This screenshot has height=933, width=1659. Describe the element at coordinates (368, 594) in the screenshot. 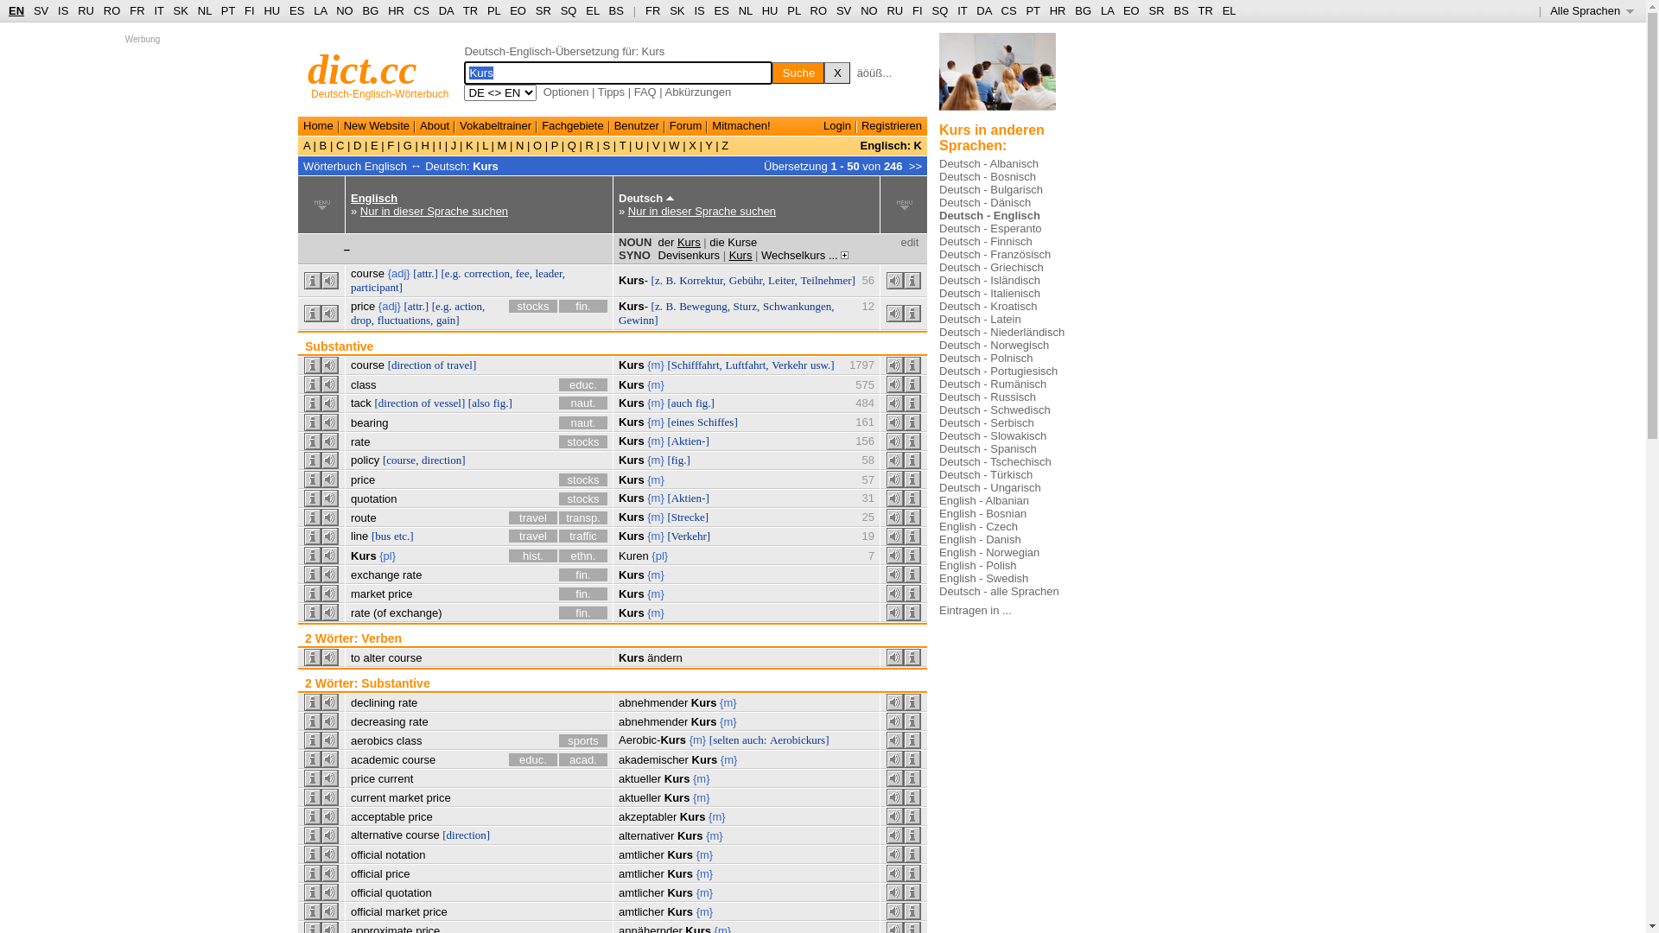

I see `market` at that location.